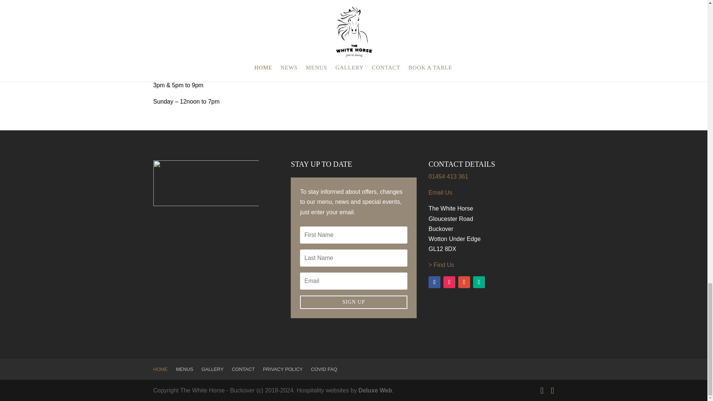 The width and height of the screenshot is (713, 401). I want to click on Click here to book, so click(280, 4).